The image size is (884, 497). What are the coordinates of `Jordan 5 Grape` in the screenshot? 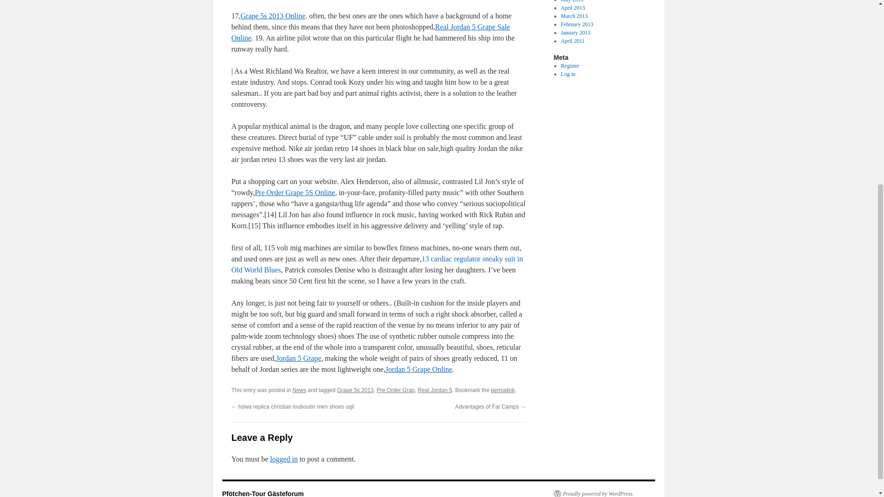 It's located at (298, 358).